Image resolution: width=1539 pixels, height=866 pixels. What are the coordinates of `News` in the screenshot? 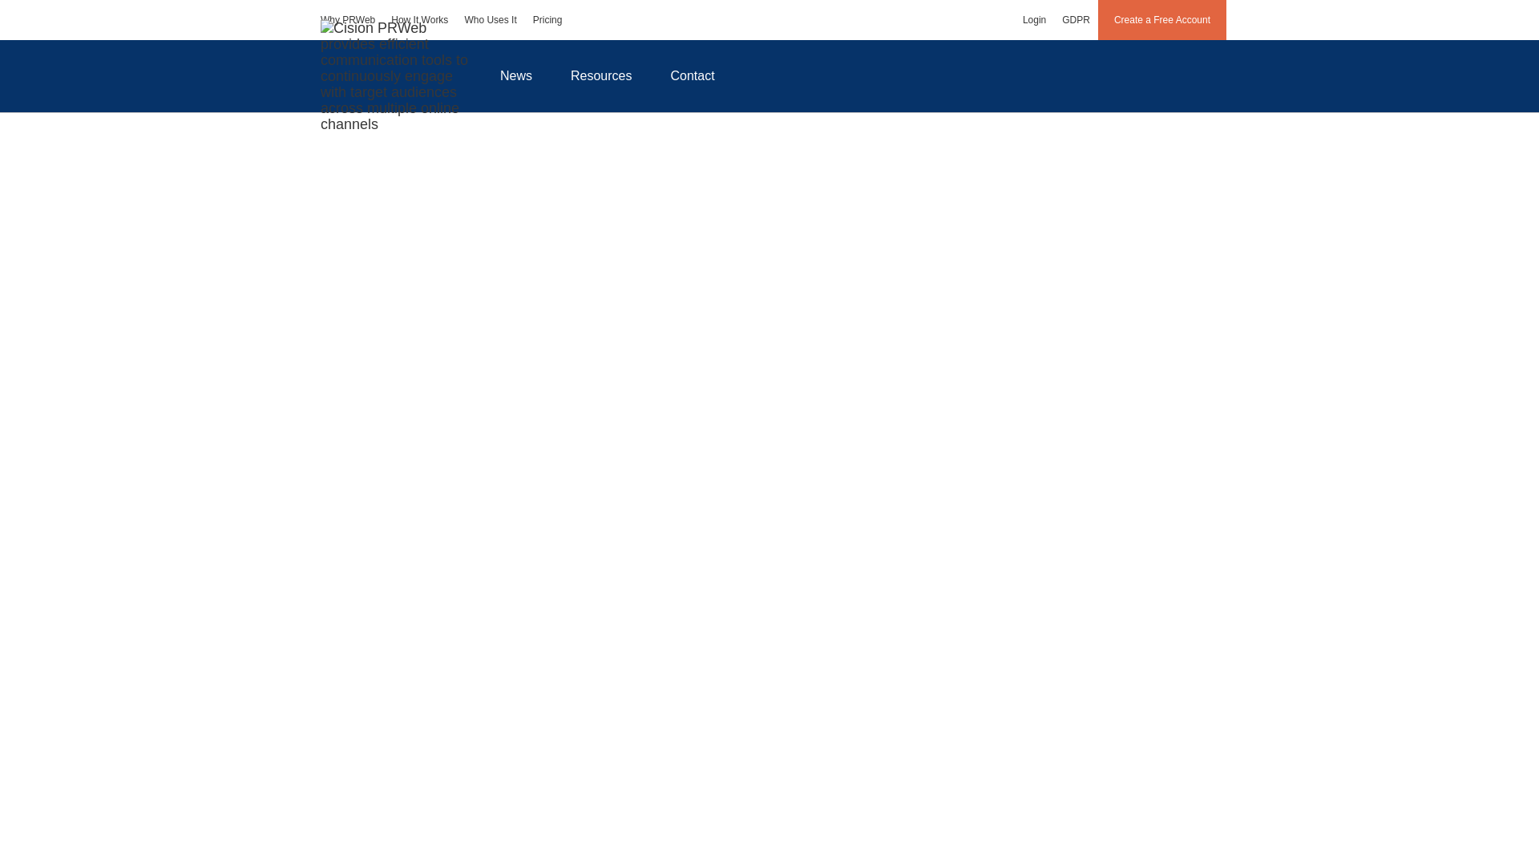 It's located at (515, 75).